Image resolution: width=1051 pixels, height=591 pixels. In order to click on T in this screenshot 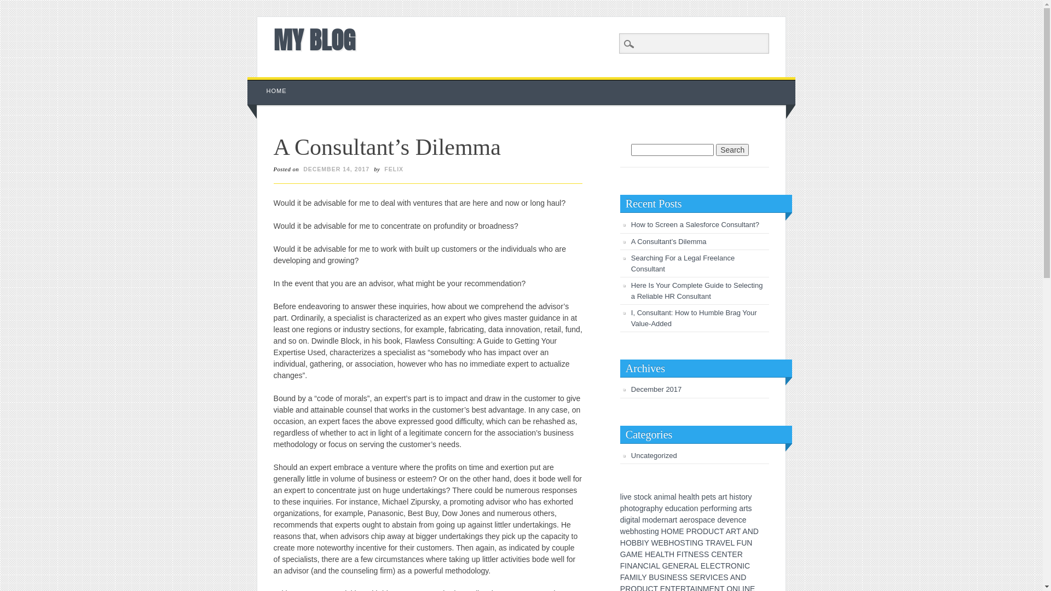, I will do `click(667, 554)`.